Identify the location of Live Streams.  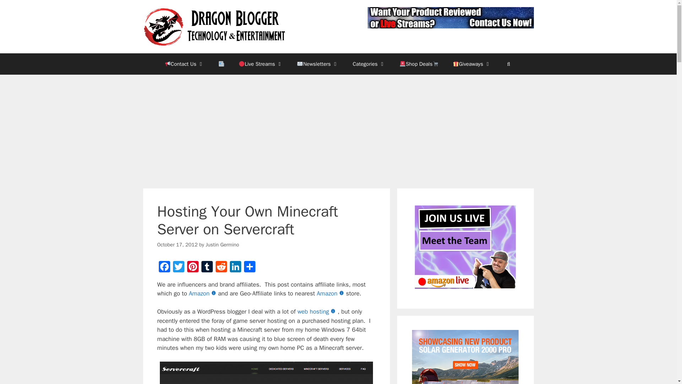
(261, 64).